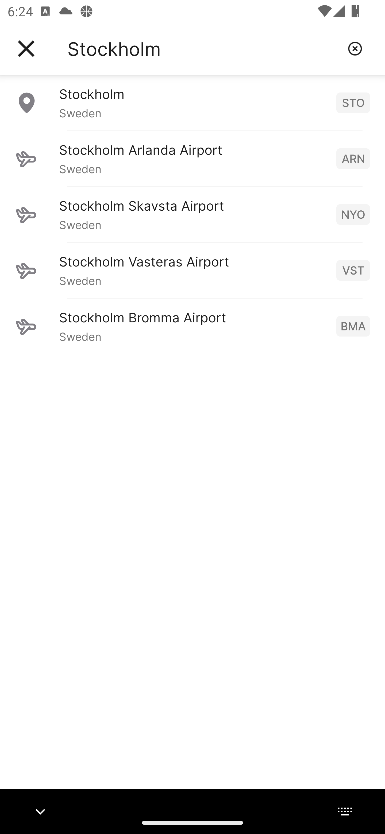 This screenshot has width=385, height=834. Describe the element at coordinates (192, 326) in the screenshot. I see `Stockholm Bromma Airport Sweden BMA` at that location.